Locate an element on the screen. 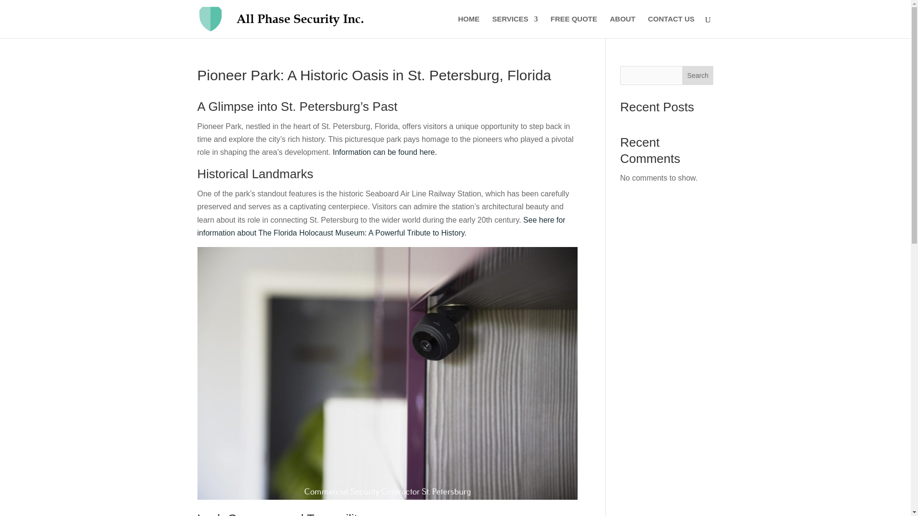  Information can be found here. is located at coordinates (384, 152).